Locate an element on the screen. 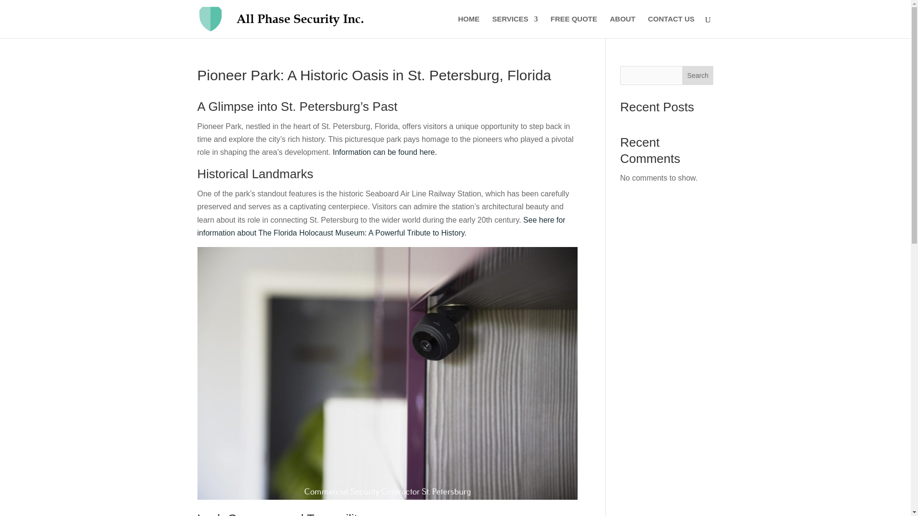  Information can be found here. is located at coordinates (384, 152).